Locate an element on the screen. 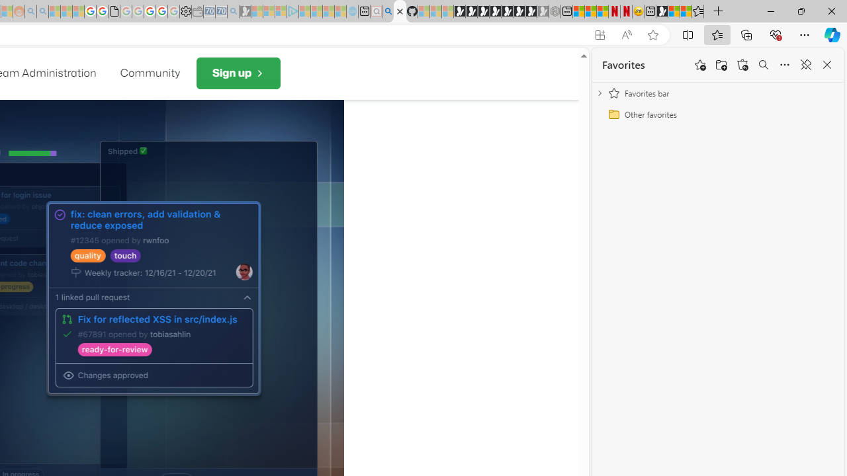 The width and height of the screenshot is (847, 476). Play Cave FRVR in your browser | Games from Microsoft Start is located at coordinates (483, 12).